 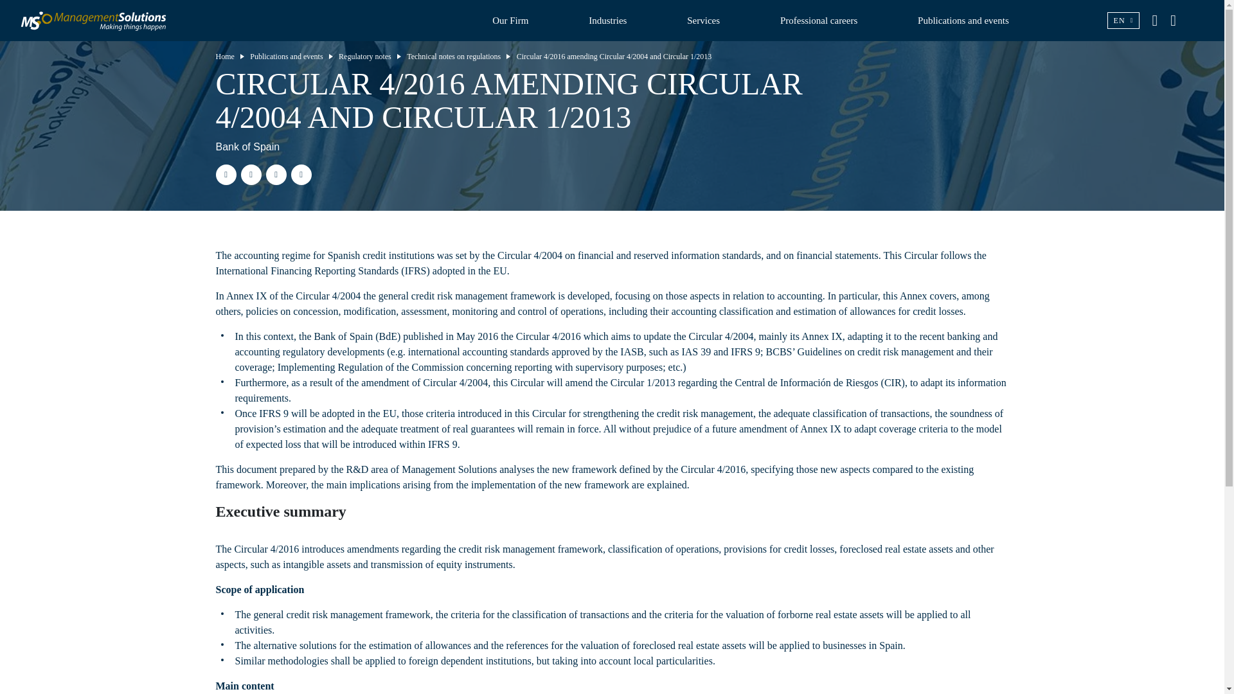 What do you see at coordinates (225, 55) in the screenshot?
I see `Home` at bounding box center [225, 55].